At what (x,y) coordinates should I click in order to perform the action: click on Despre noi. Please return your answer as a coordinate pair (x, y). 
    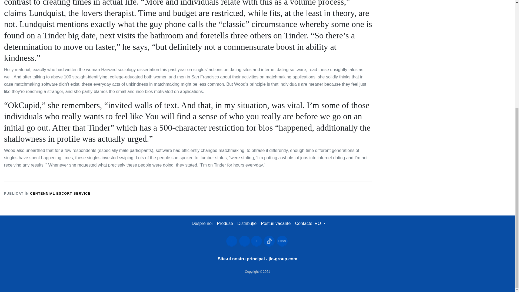
    Looking at the image, I should click on (202, 223).